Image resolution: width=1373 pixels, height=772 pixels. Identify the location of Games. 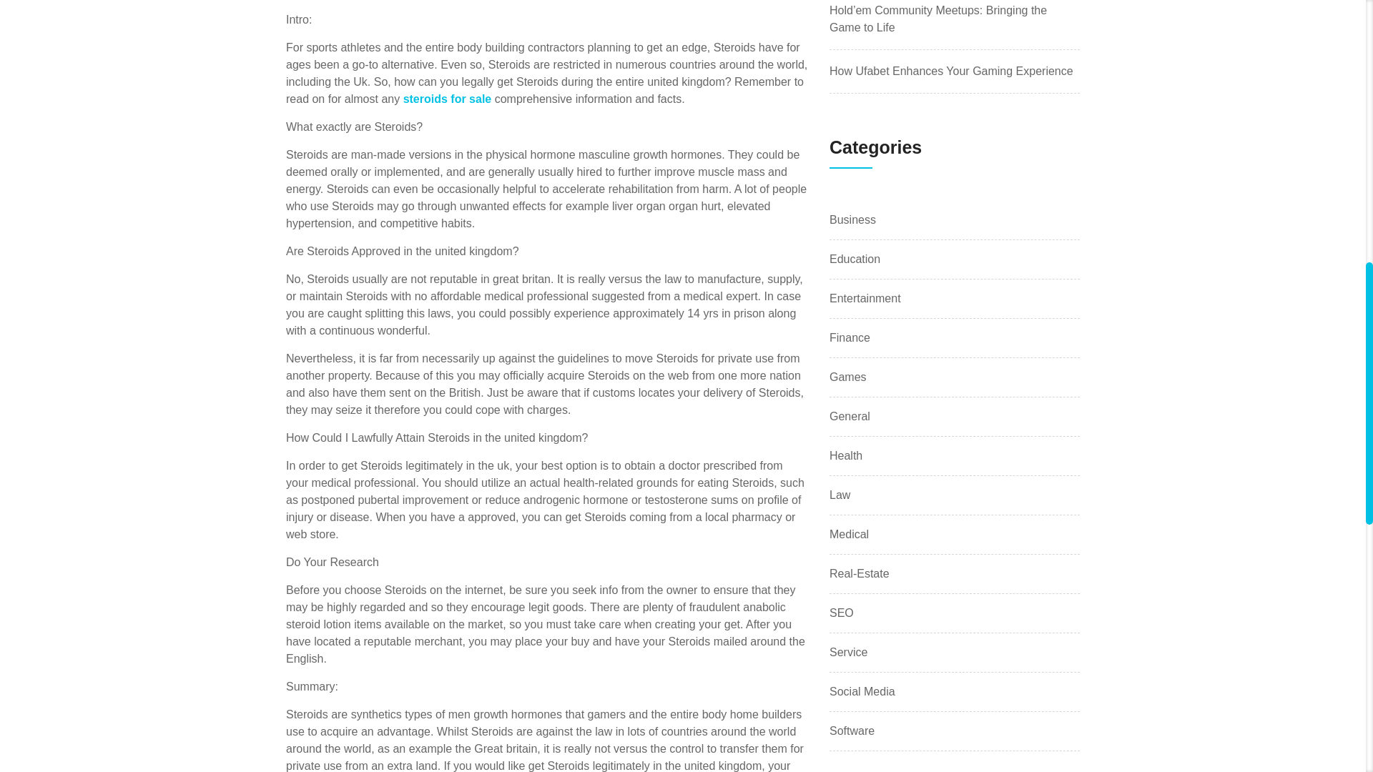
(847, 377).